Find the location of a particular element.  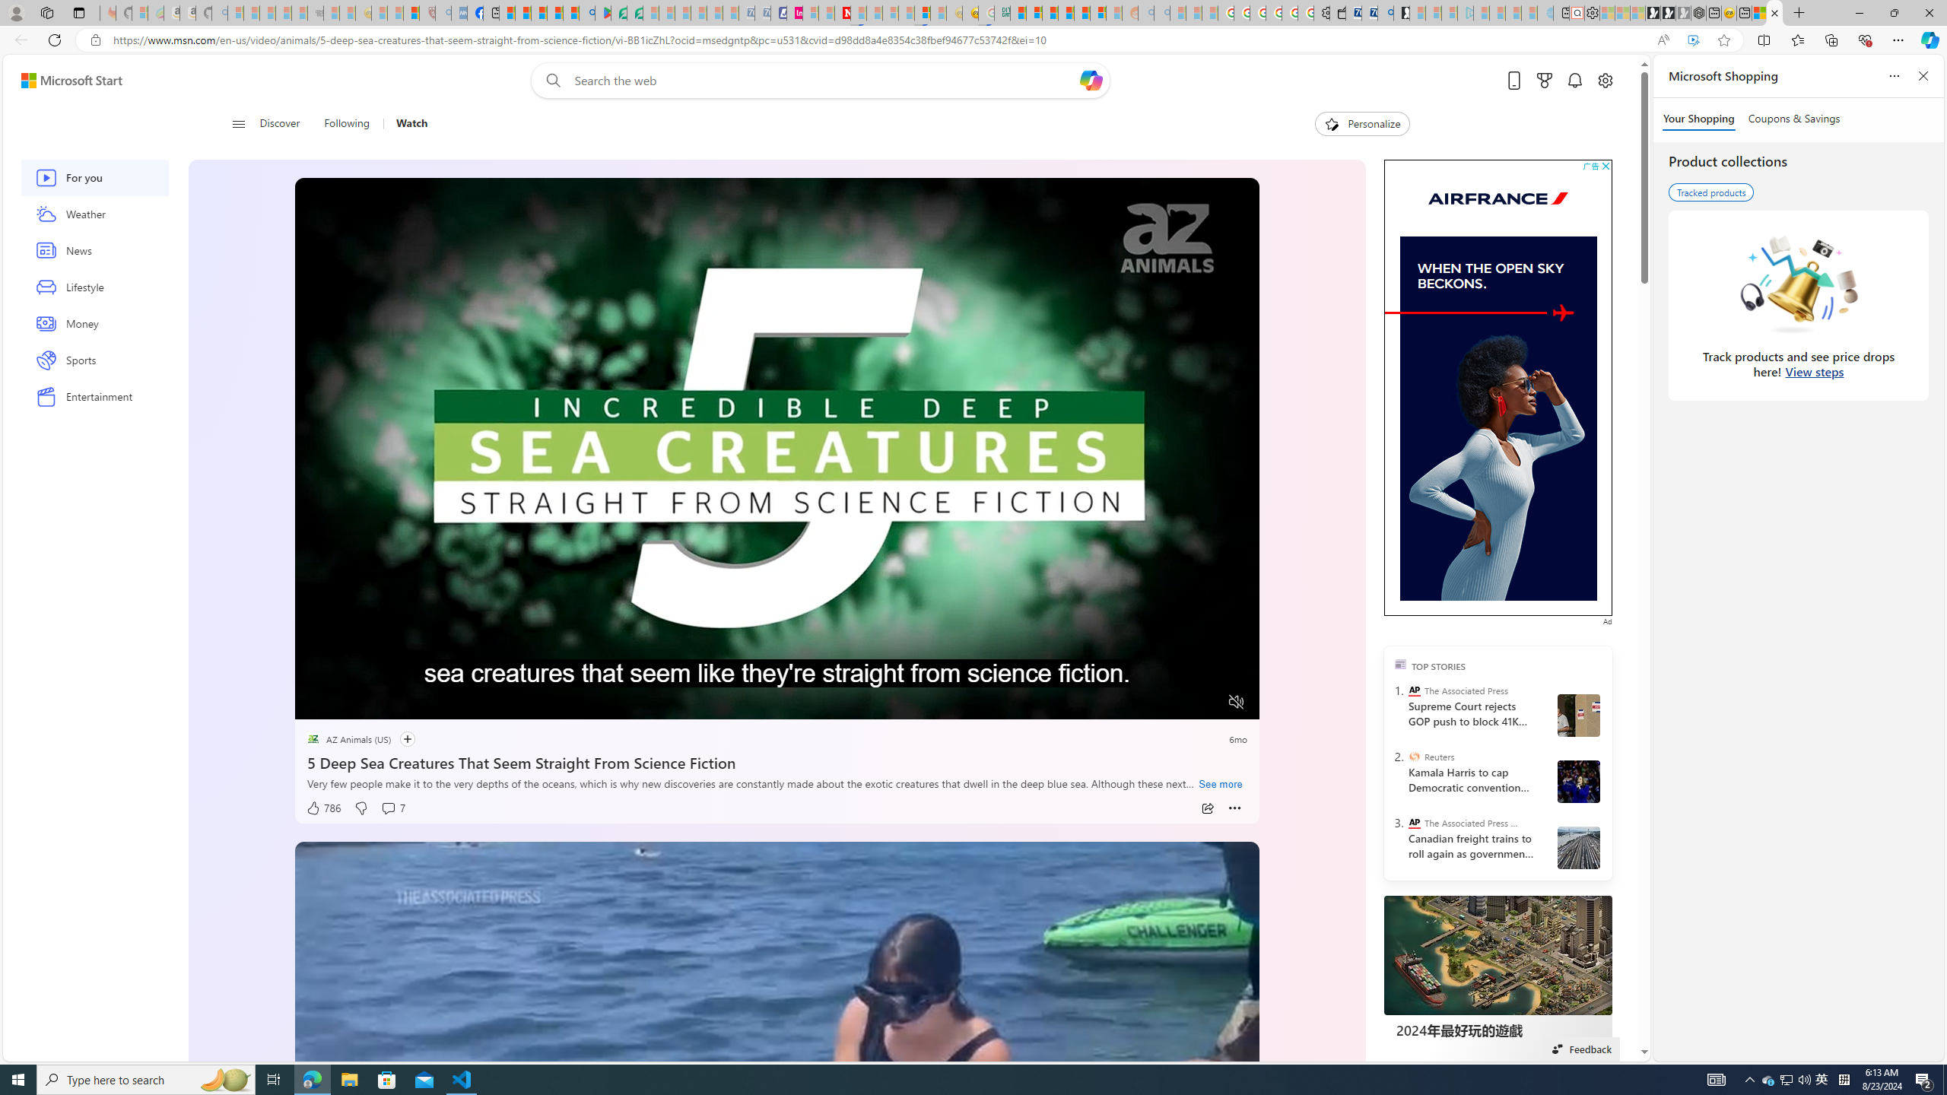

Wildlife - MSN is located at coordinates (1758, 13).